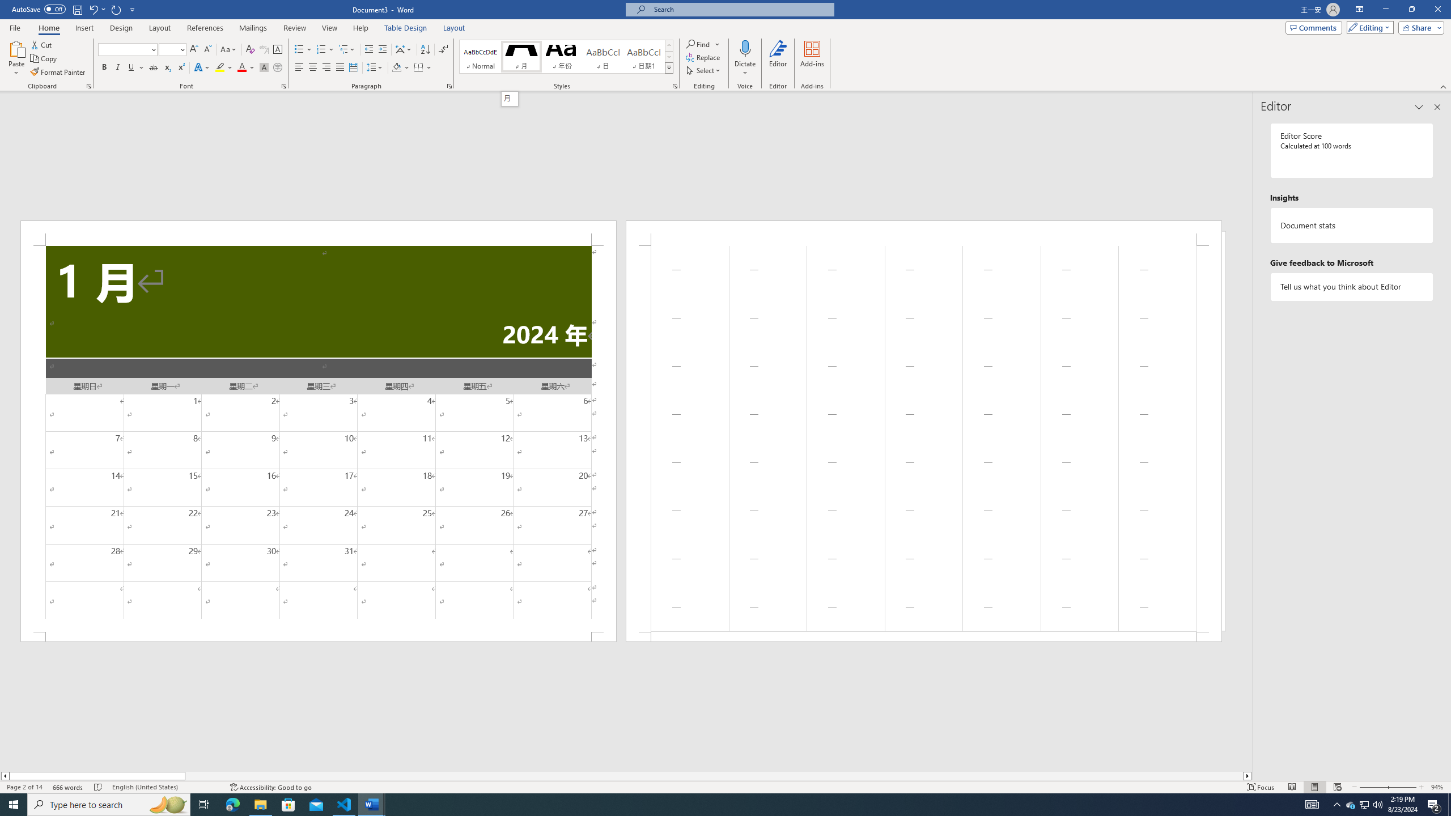 Image resolution: width=1451 pixels, height=816 pixels. Describe the element at coordinates (264, 68) in the screenshot. I see `Character Shading` at that location.